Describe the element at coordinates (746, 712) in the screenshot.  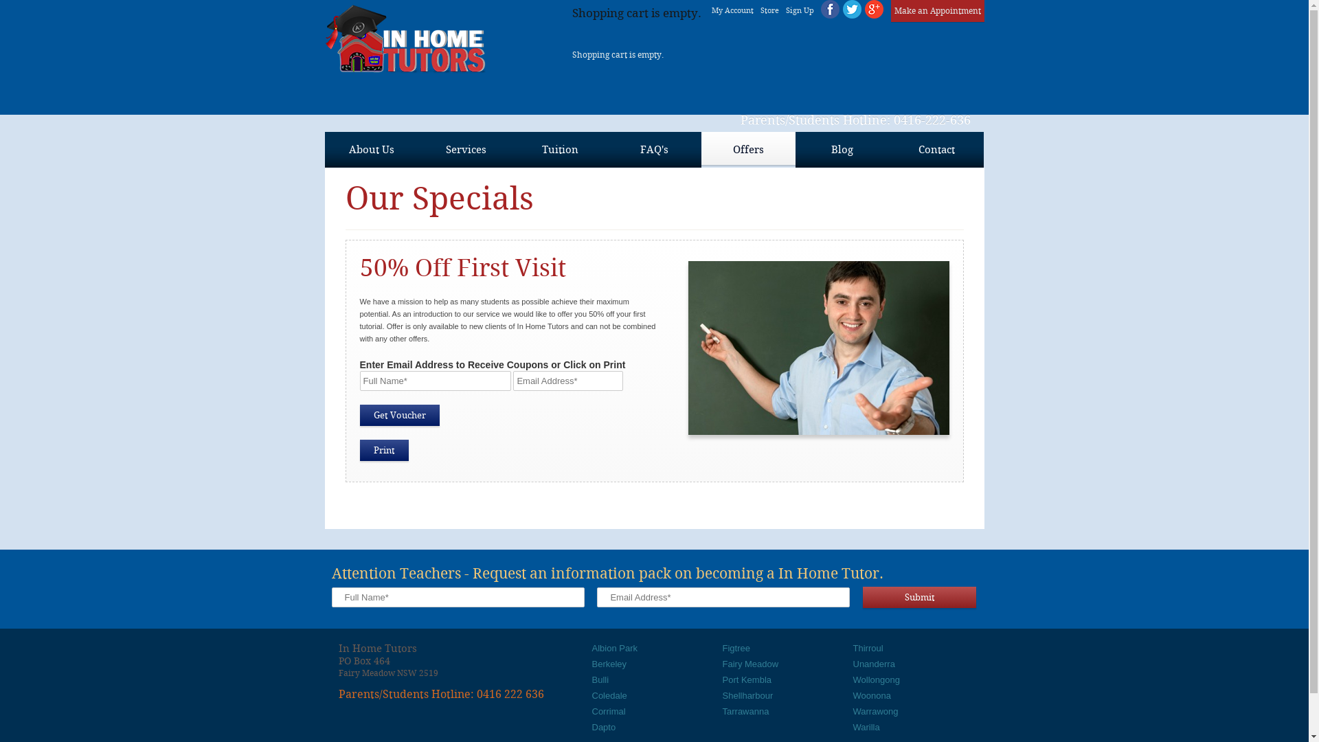
I see `Tarrawanna` at that location.